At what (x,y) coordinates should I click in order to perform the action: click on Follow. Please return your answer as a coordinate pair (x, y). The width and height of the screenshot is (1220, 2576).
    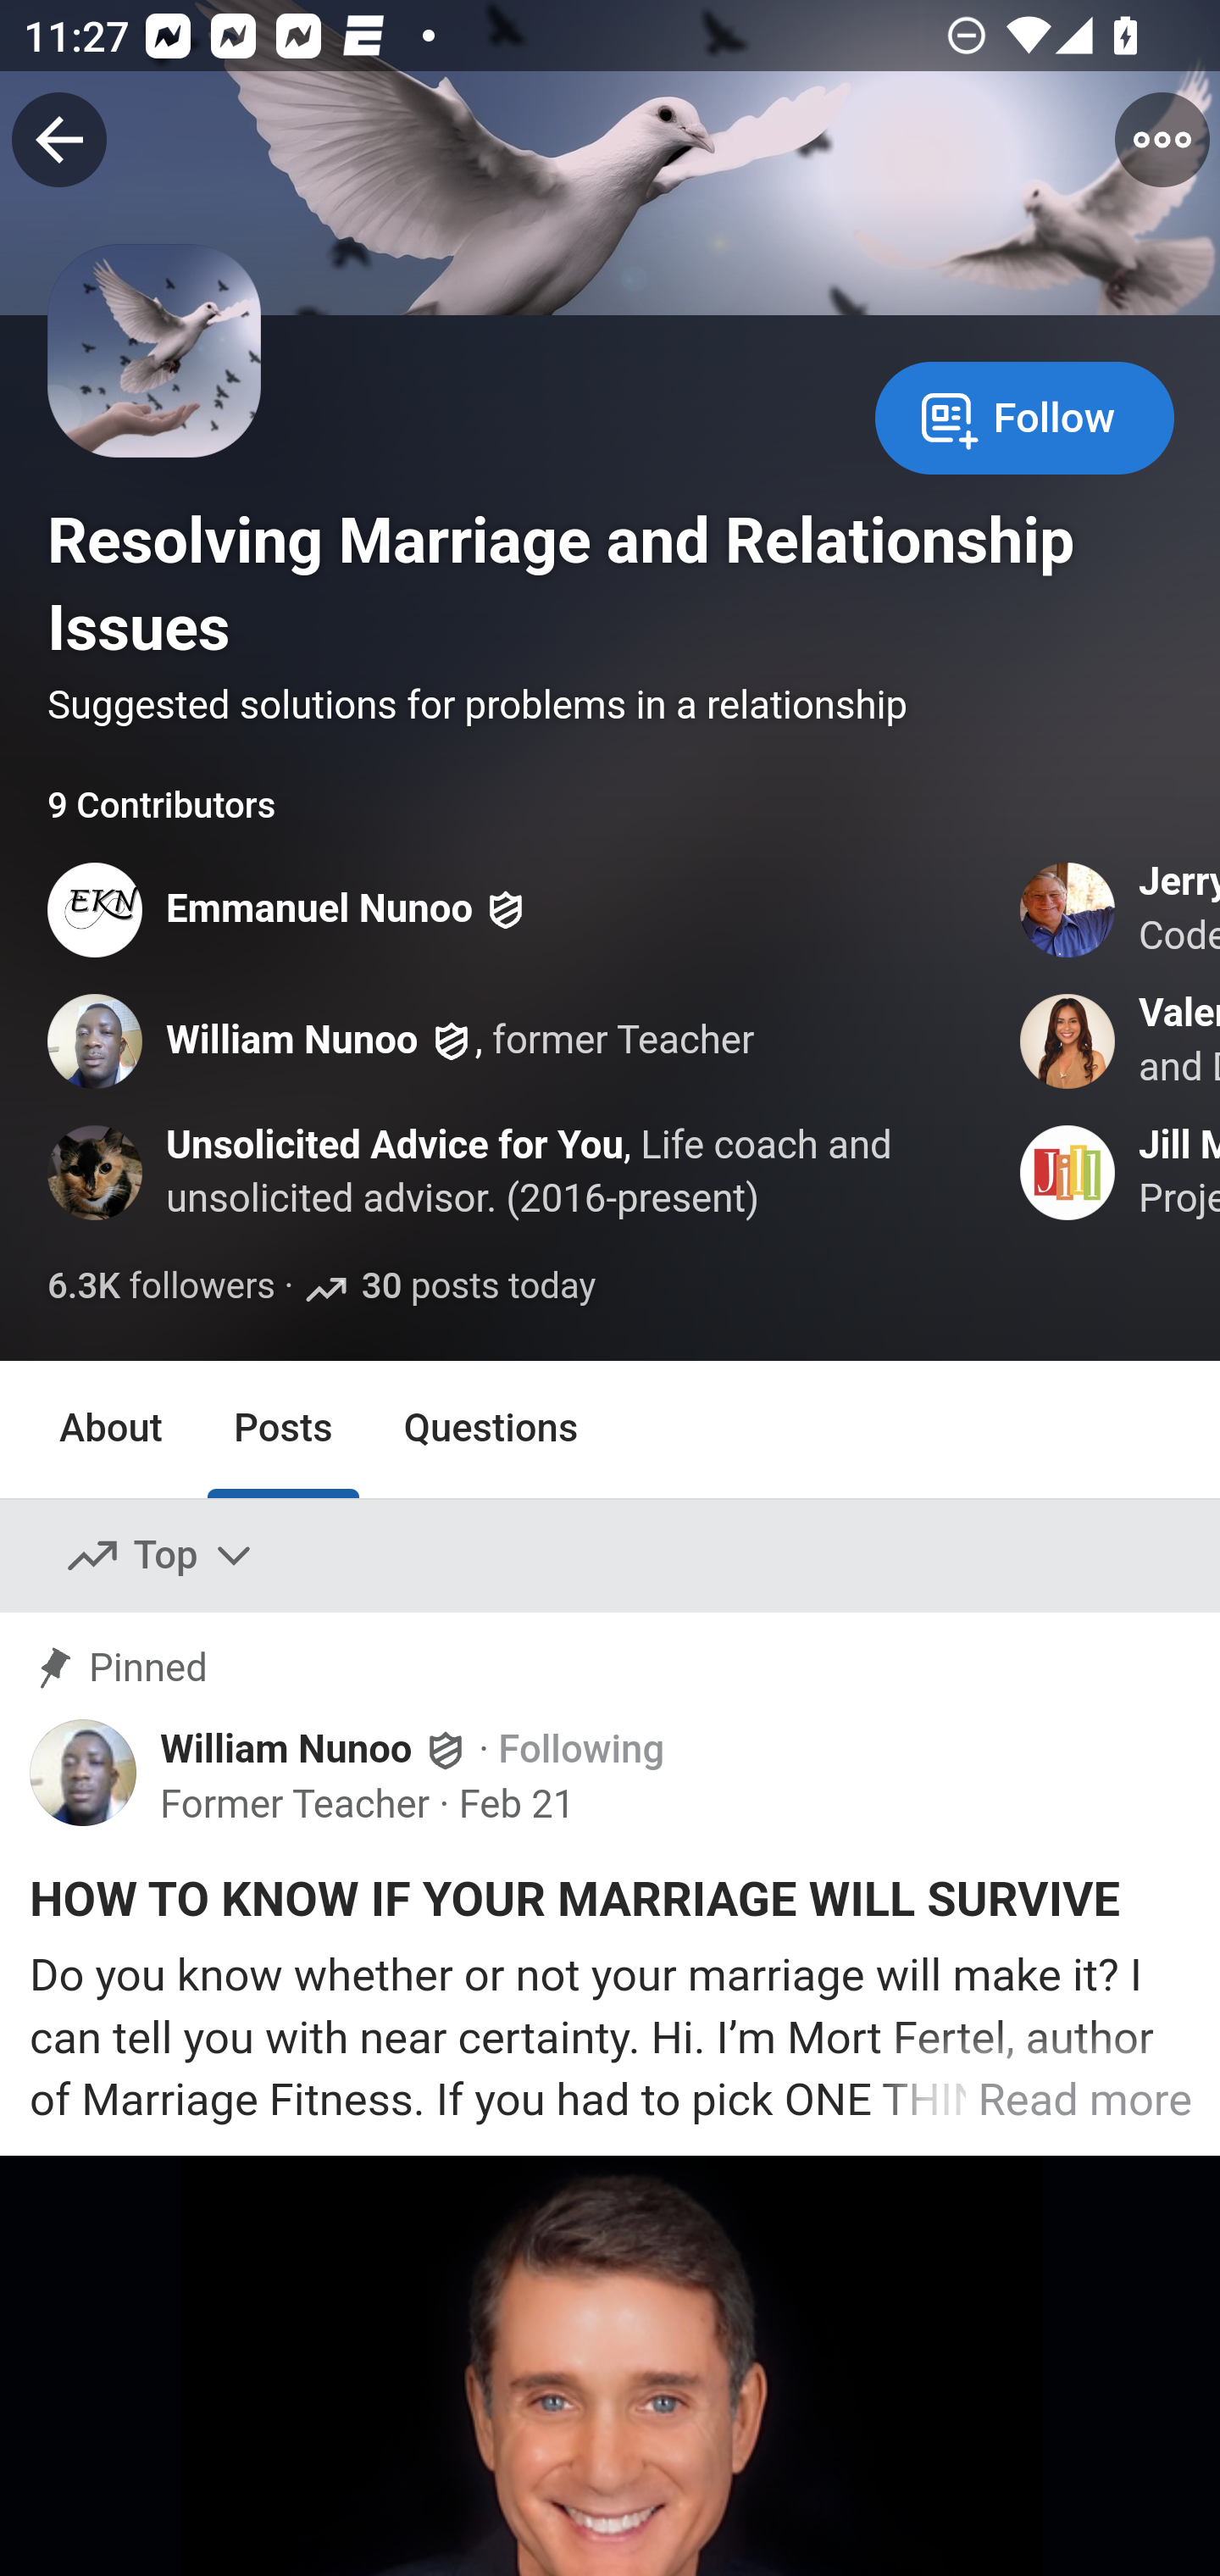
    Looking at the image, I should click on (1024, 415).